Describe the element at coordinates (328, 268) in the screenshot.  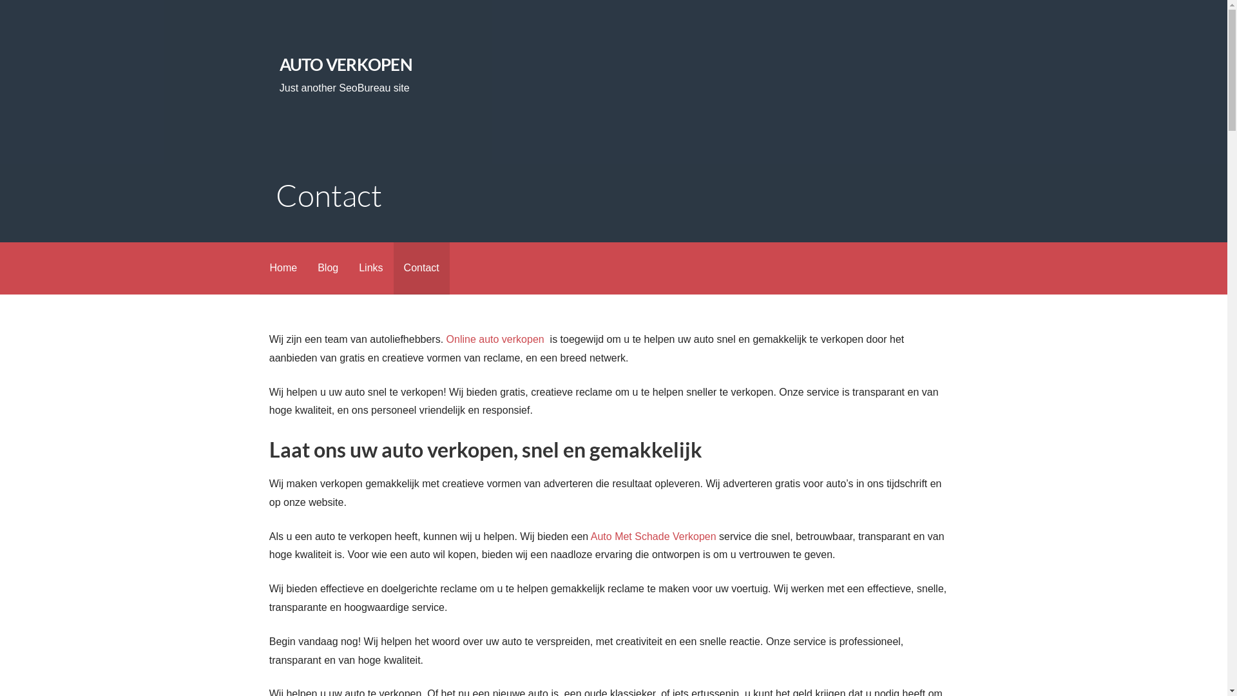
I see `Blog` at that location.